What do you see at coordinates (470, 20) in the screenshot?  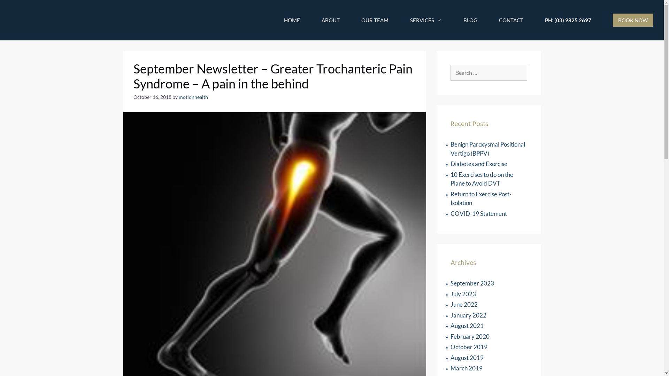 I see `BLOG` at bounding box center [470, 20].